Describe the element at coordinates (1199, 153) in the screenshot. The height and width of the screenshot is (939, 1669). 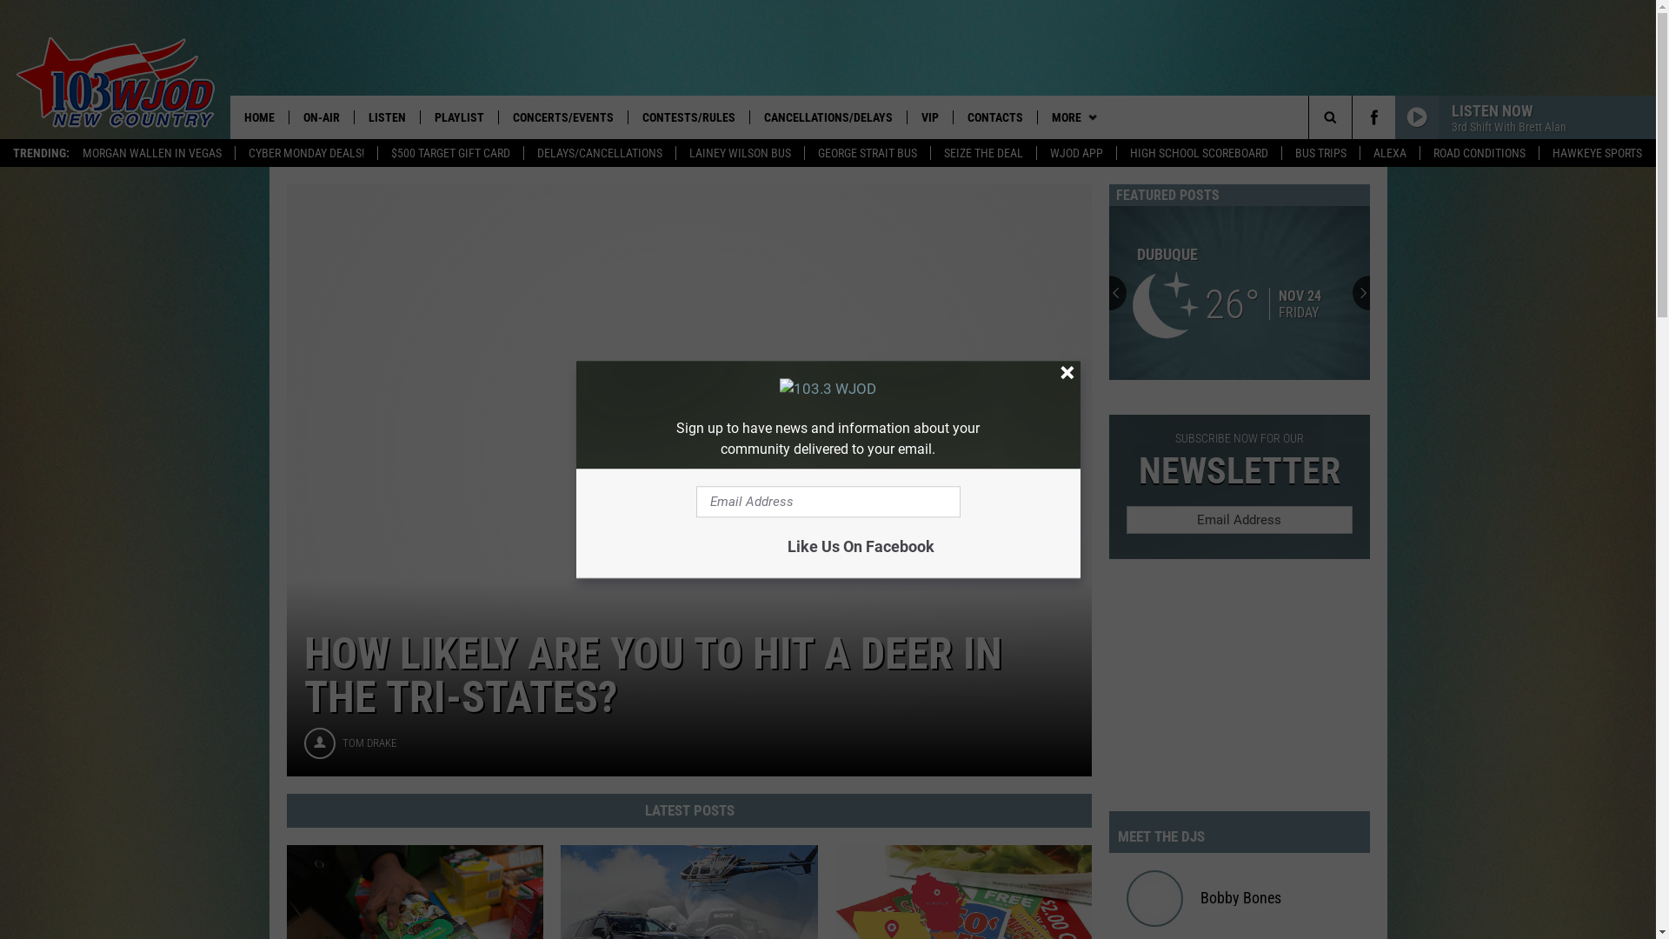
I see `HIGH SCHOOL SCOREBOARD` at that location.